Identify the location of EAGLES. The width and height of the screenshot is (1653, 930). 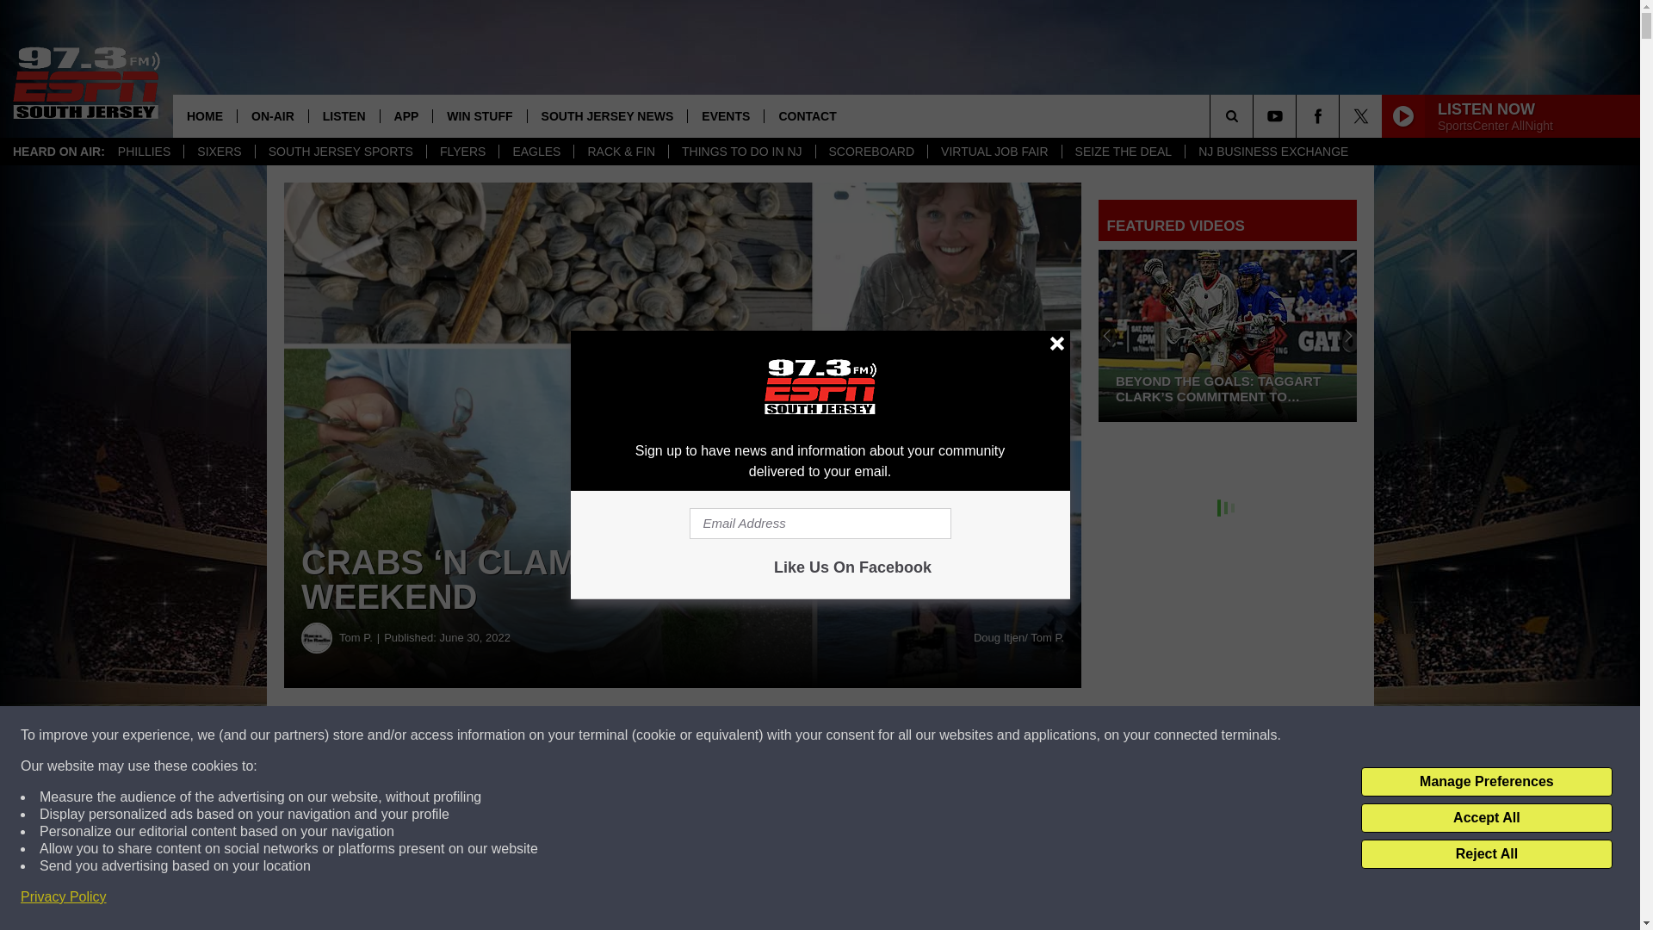
(536, 152).